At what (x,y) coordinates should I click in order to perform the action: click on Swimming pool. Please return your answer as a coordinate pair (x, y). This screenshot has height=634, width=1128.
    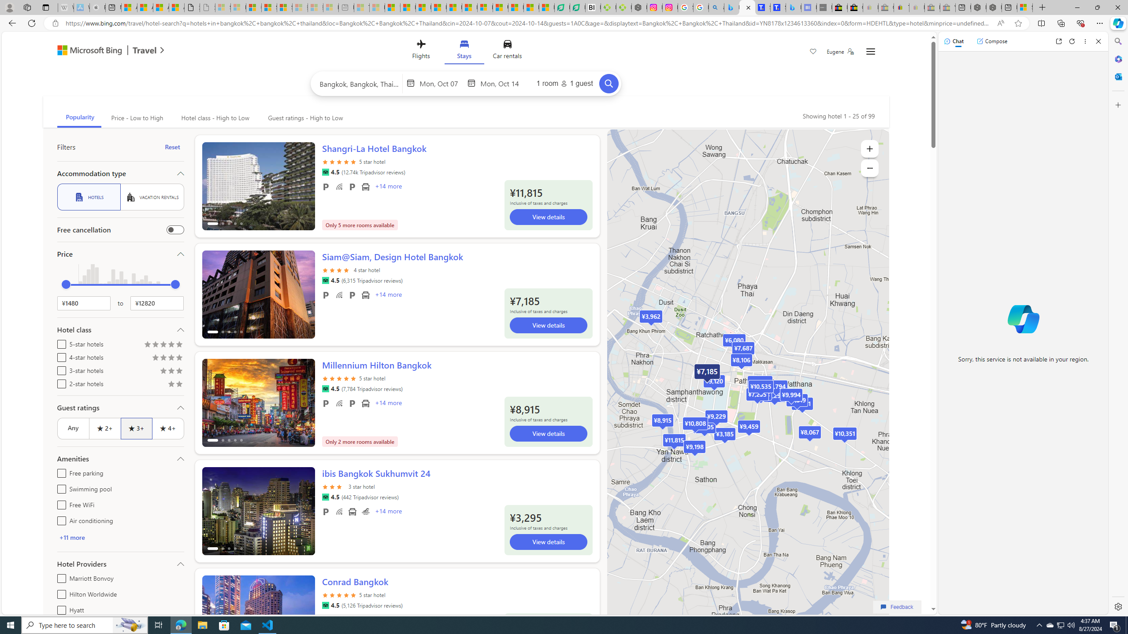
    Looking at the image, I should click on (365, 512).